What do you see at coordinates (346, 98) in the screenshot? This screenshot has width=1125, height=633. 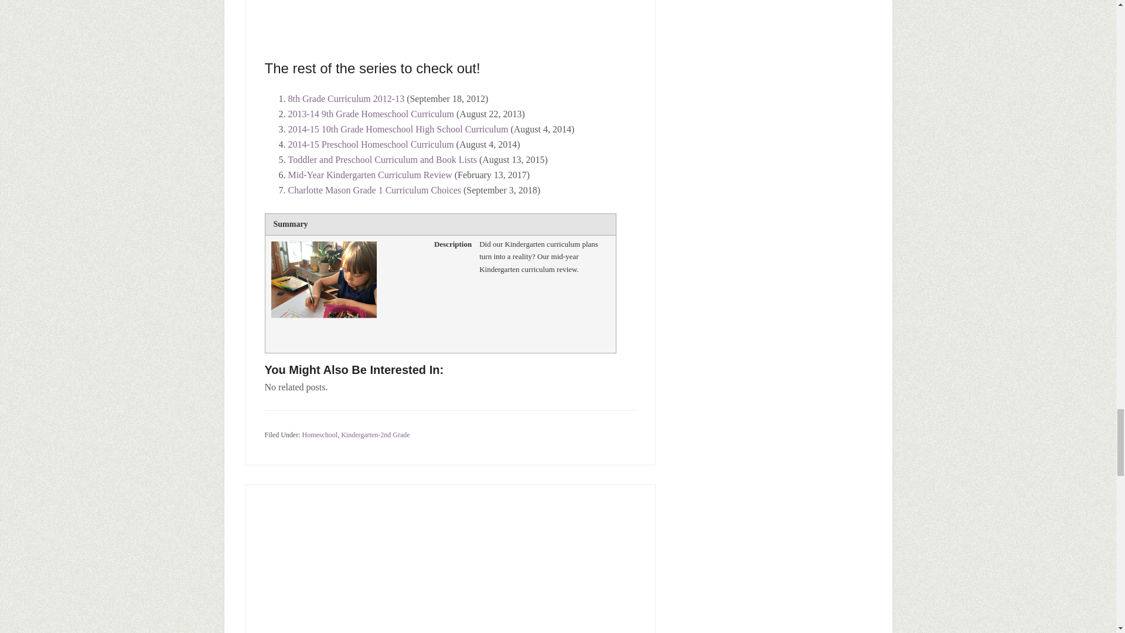 I see `8th Grade Curriculum 2012-13` at bounding box center [346, 98].